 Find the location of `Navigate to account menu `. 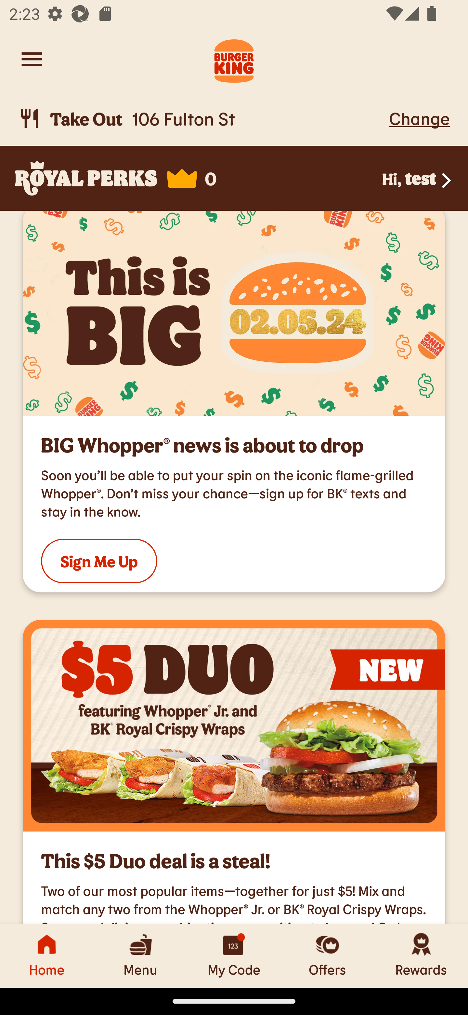

Navigate to account menu  is located at coordinates (32, 59).